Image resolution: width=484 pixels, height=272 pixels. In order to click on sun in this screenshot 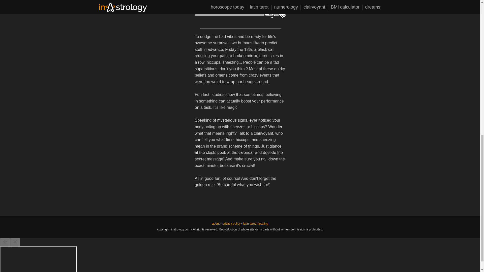, I will do `click(201, 9)`.